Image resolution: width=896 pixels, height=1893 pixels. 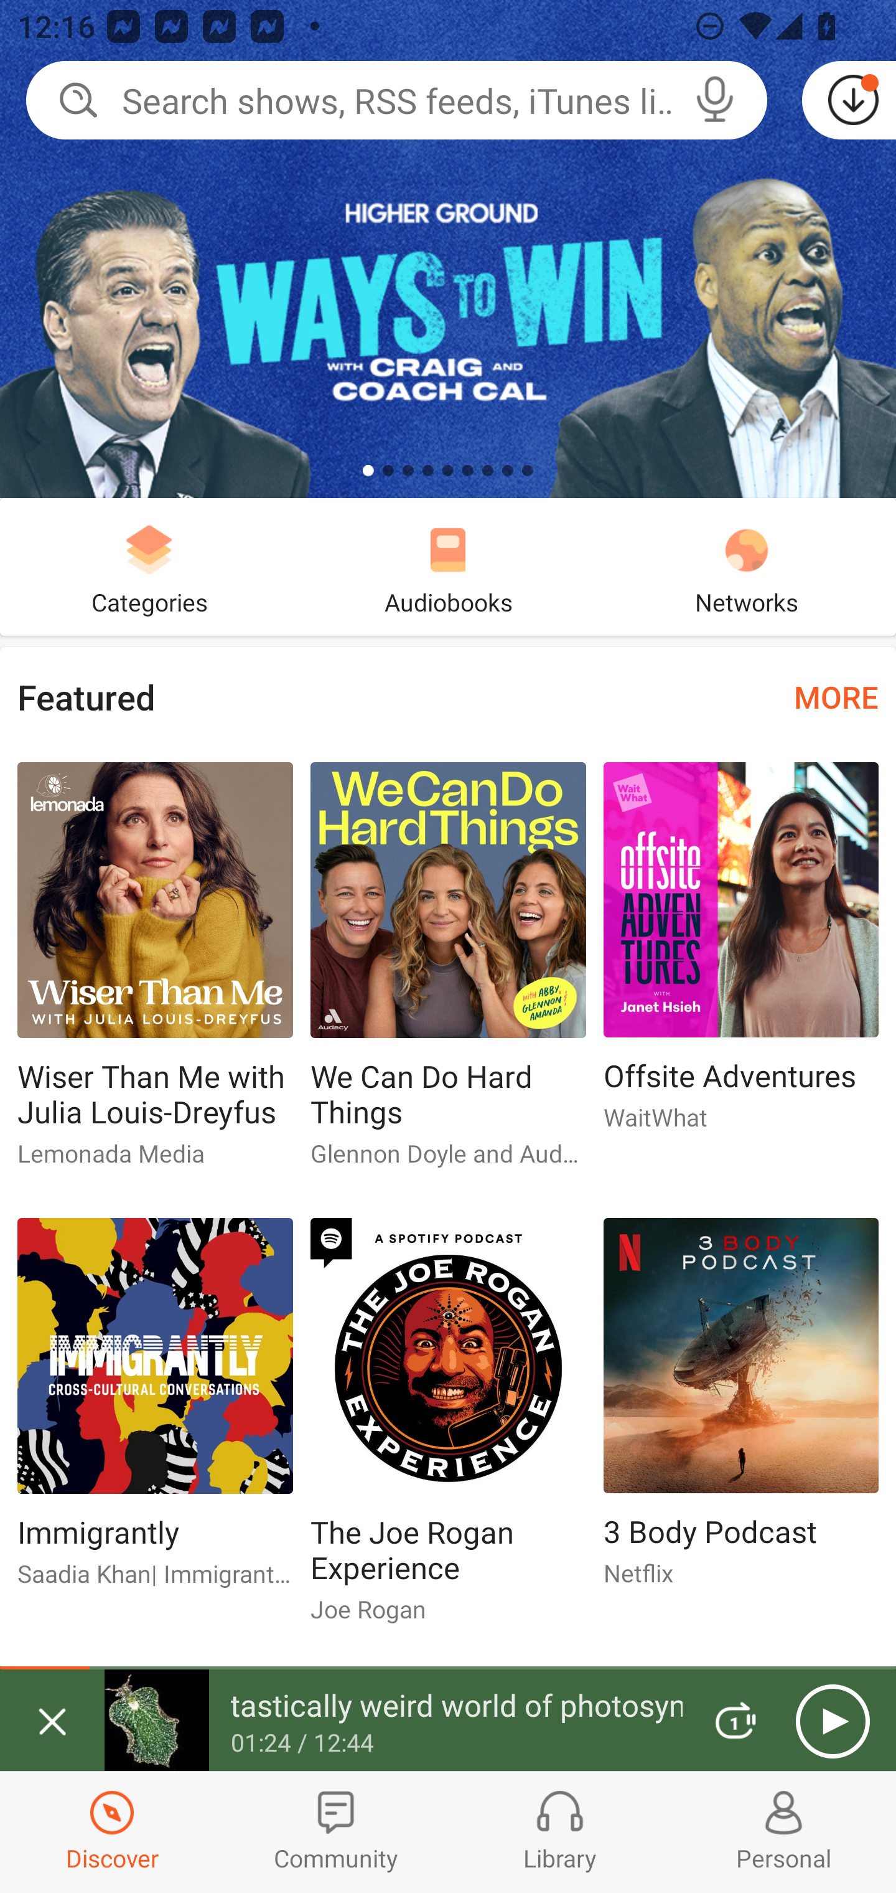 What do you see at coordinates (448, 249) in the screenshot?
I see `Ways To Win` at bounding box center [448, 249].